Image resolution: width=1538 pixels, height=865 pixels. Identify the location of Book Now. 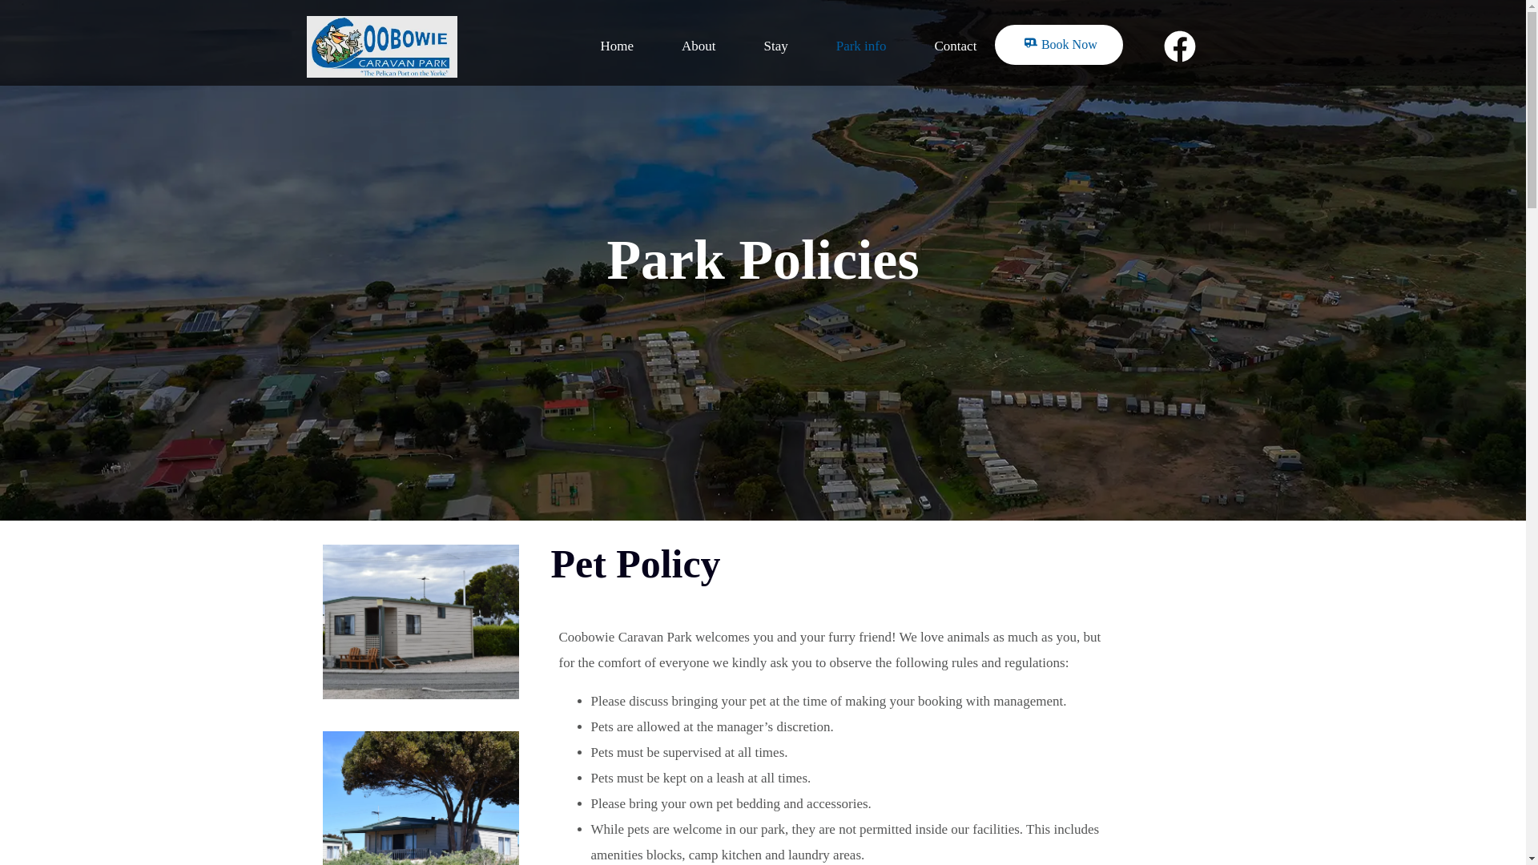
(1059, 45).